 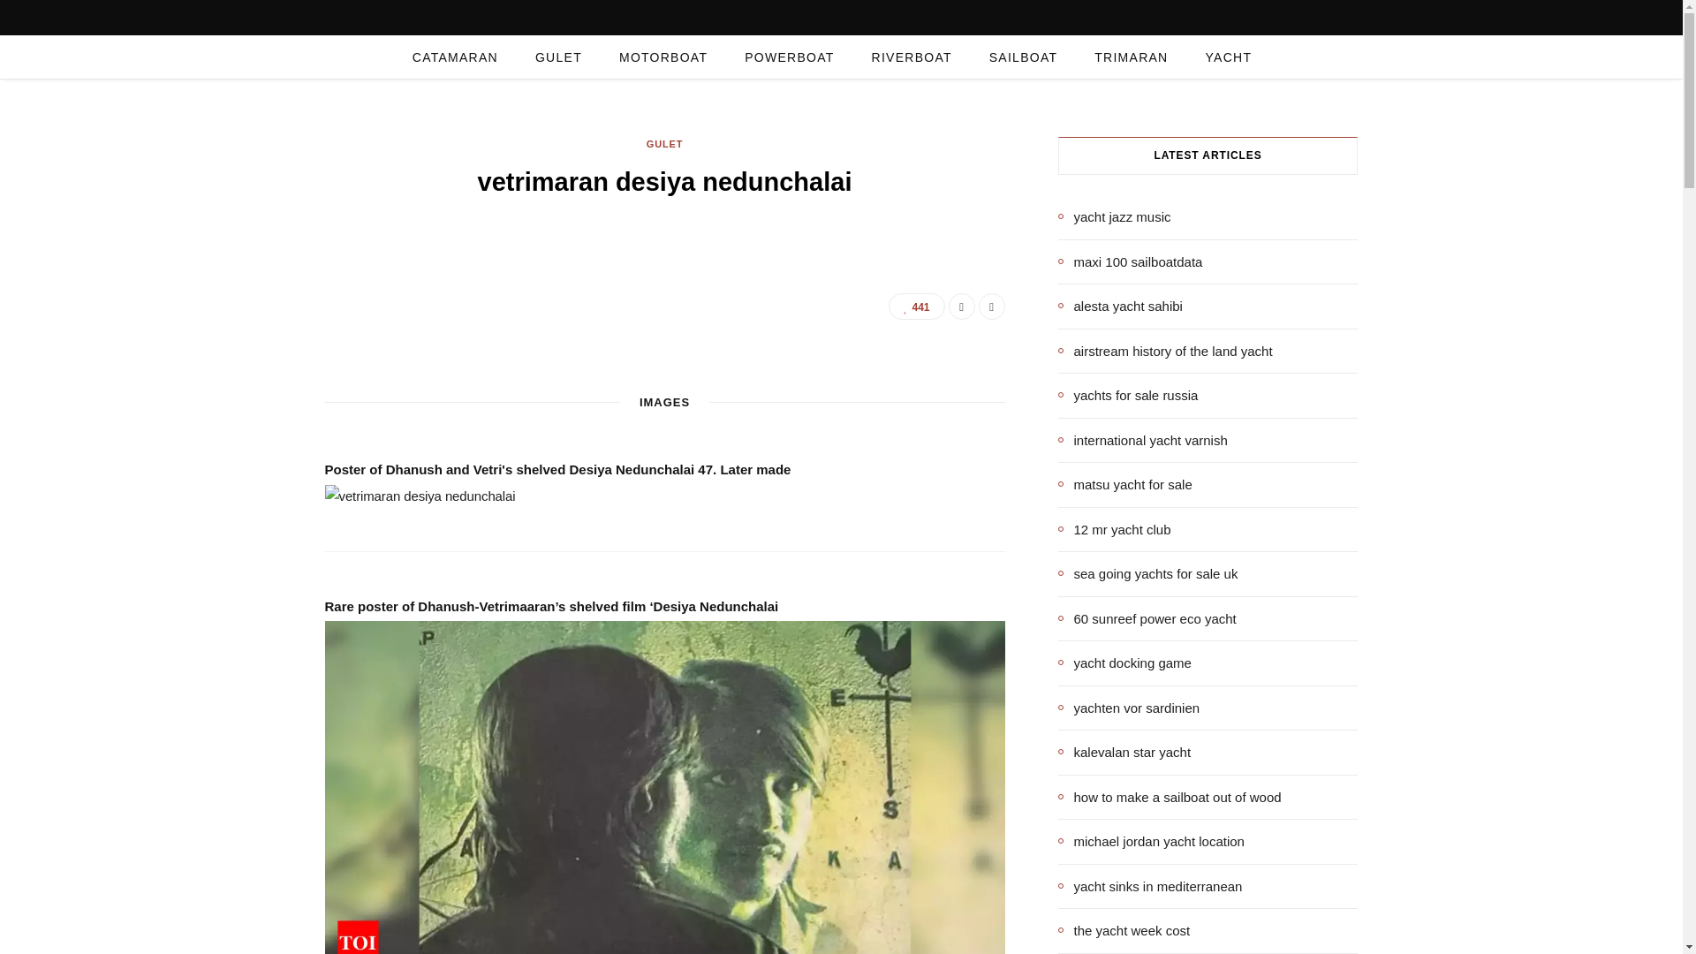 What do you see at coordinates (1125, 662) in the screenshot?
I see `yacht docking game` at bounding box center [1125, 662].